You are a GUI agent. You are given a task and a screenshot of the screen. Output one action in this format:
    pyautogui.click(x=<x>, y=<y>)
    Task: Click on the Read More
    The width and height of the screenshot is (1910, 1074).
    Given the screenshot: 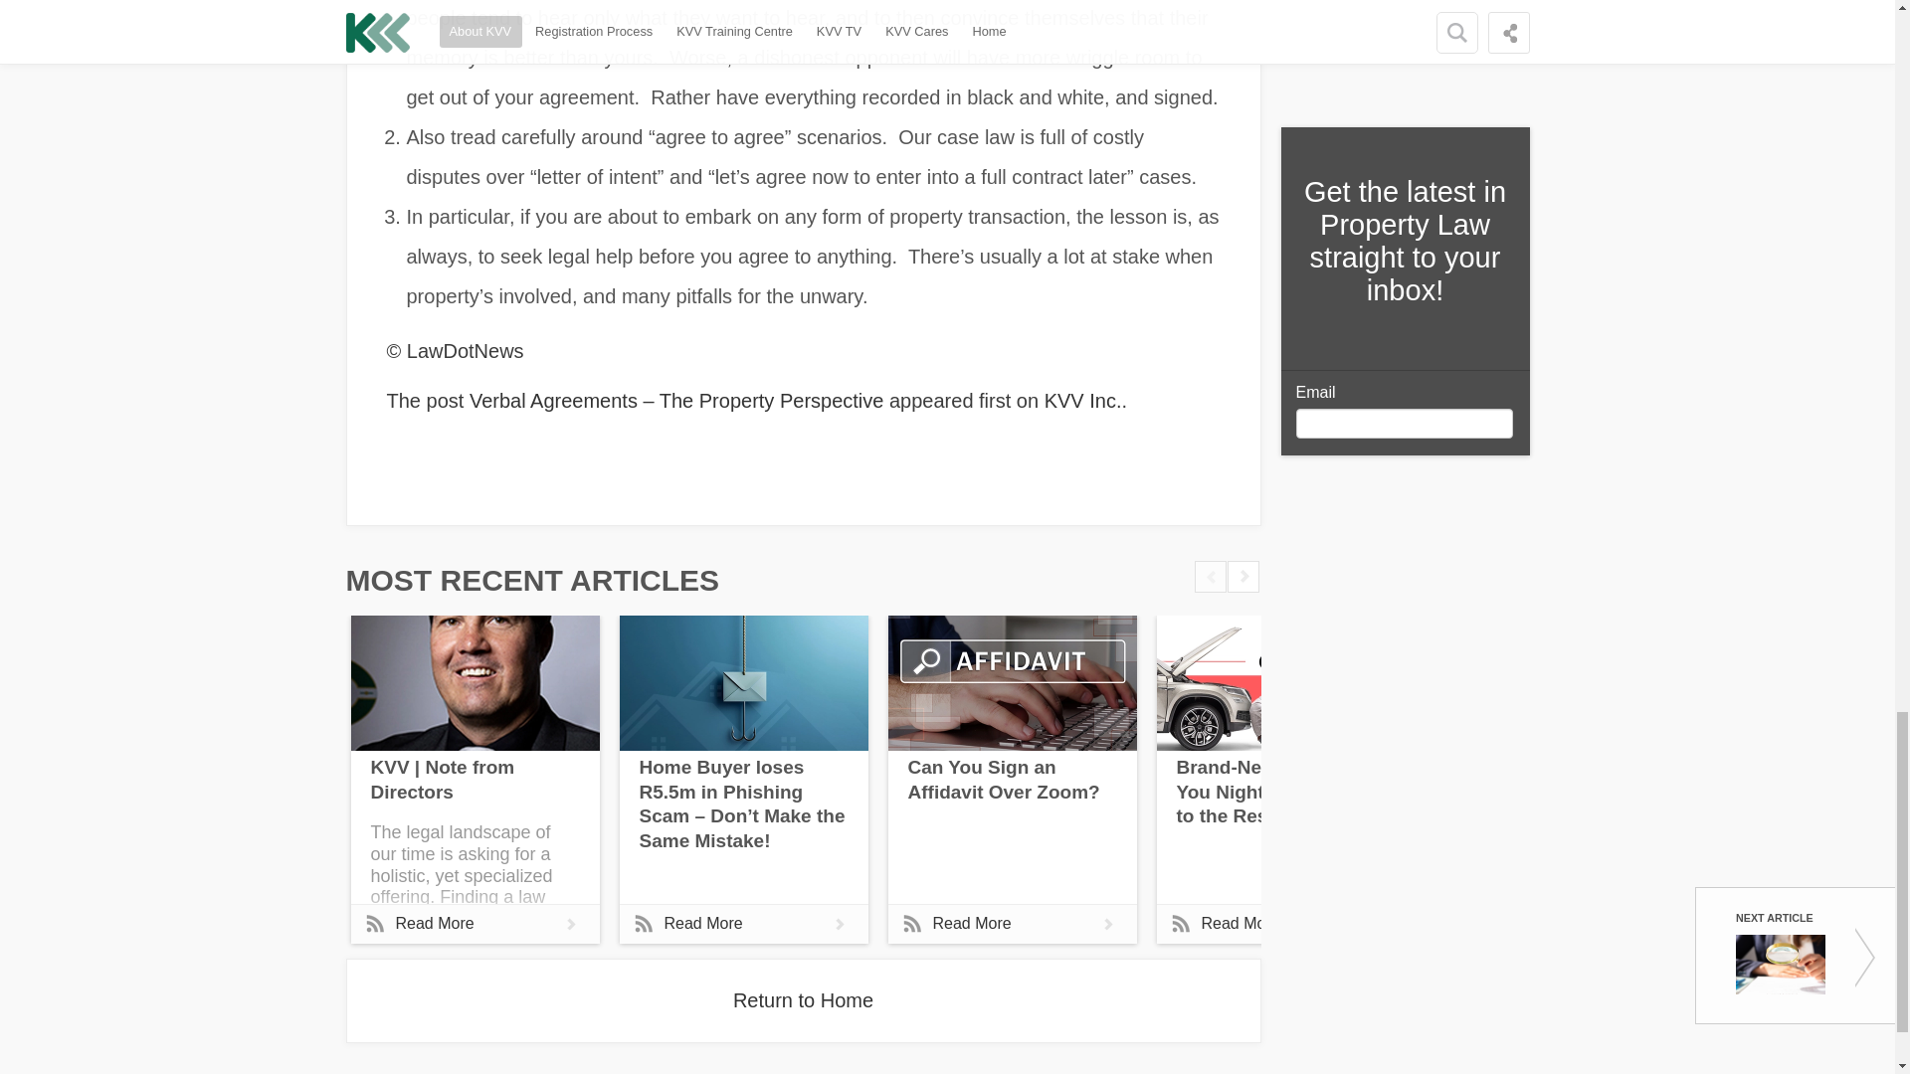 What is the action you would take?
    pyautogui.click(x=1012, y=924)
    